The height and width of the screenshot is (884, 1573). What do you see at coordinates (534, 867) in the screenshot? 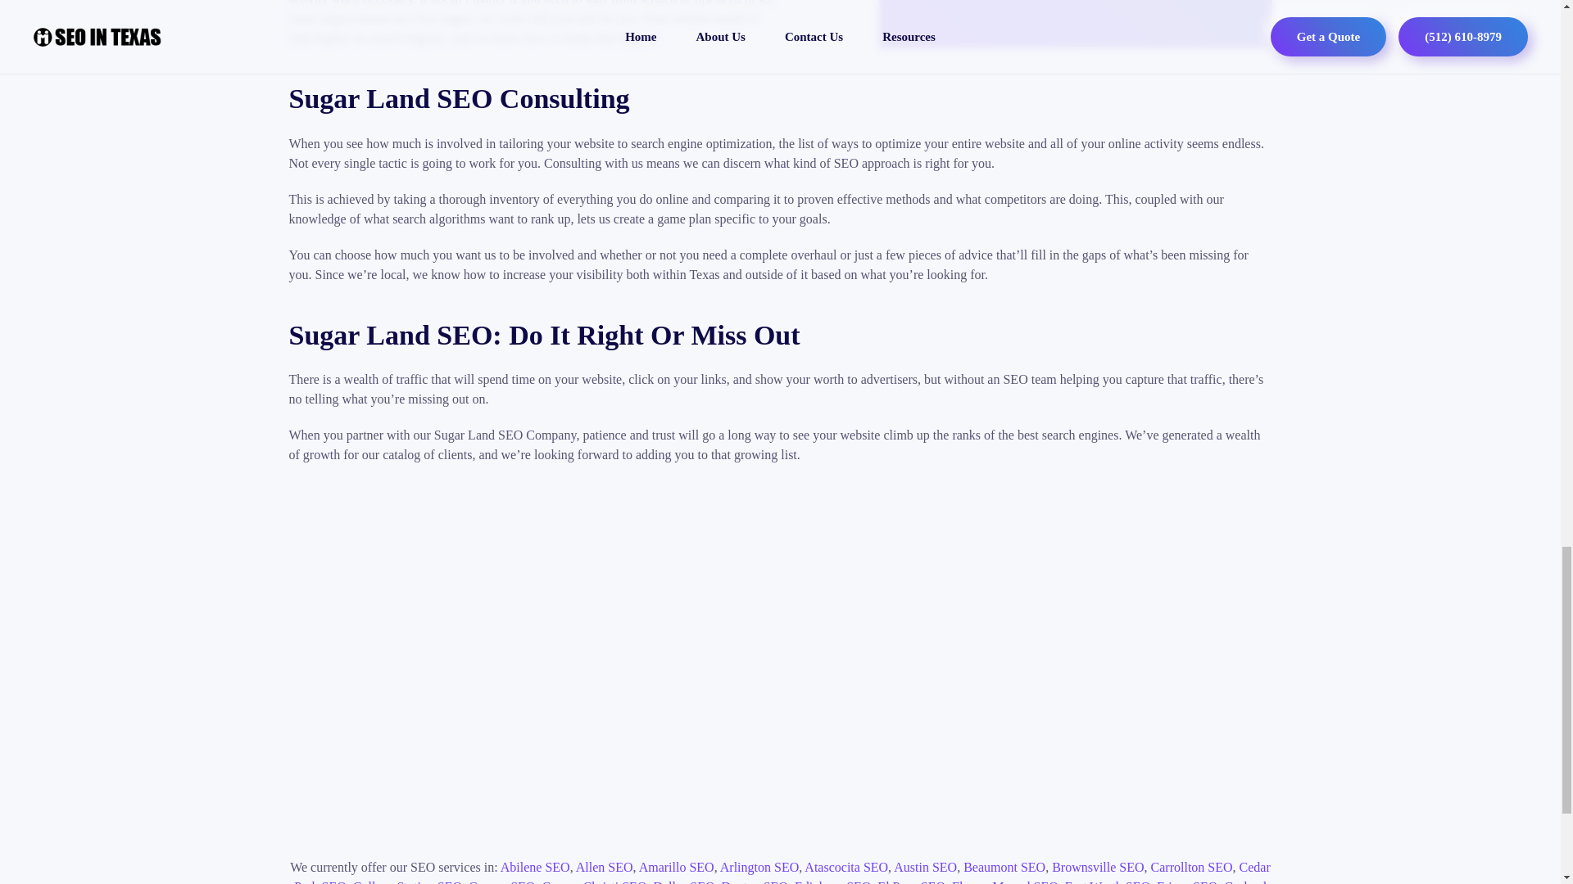
I see `Abilene SEO` at bounding box center [534, 867].